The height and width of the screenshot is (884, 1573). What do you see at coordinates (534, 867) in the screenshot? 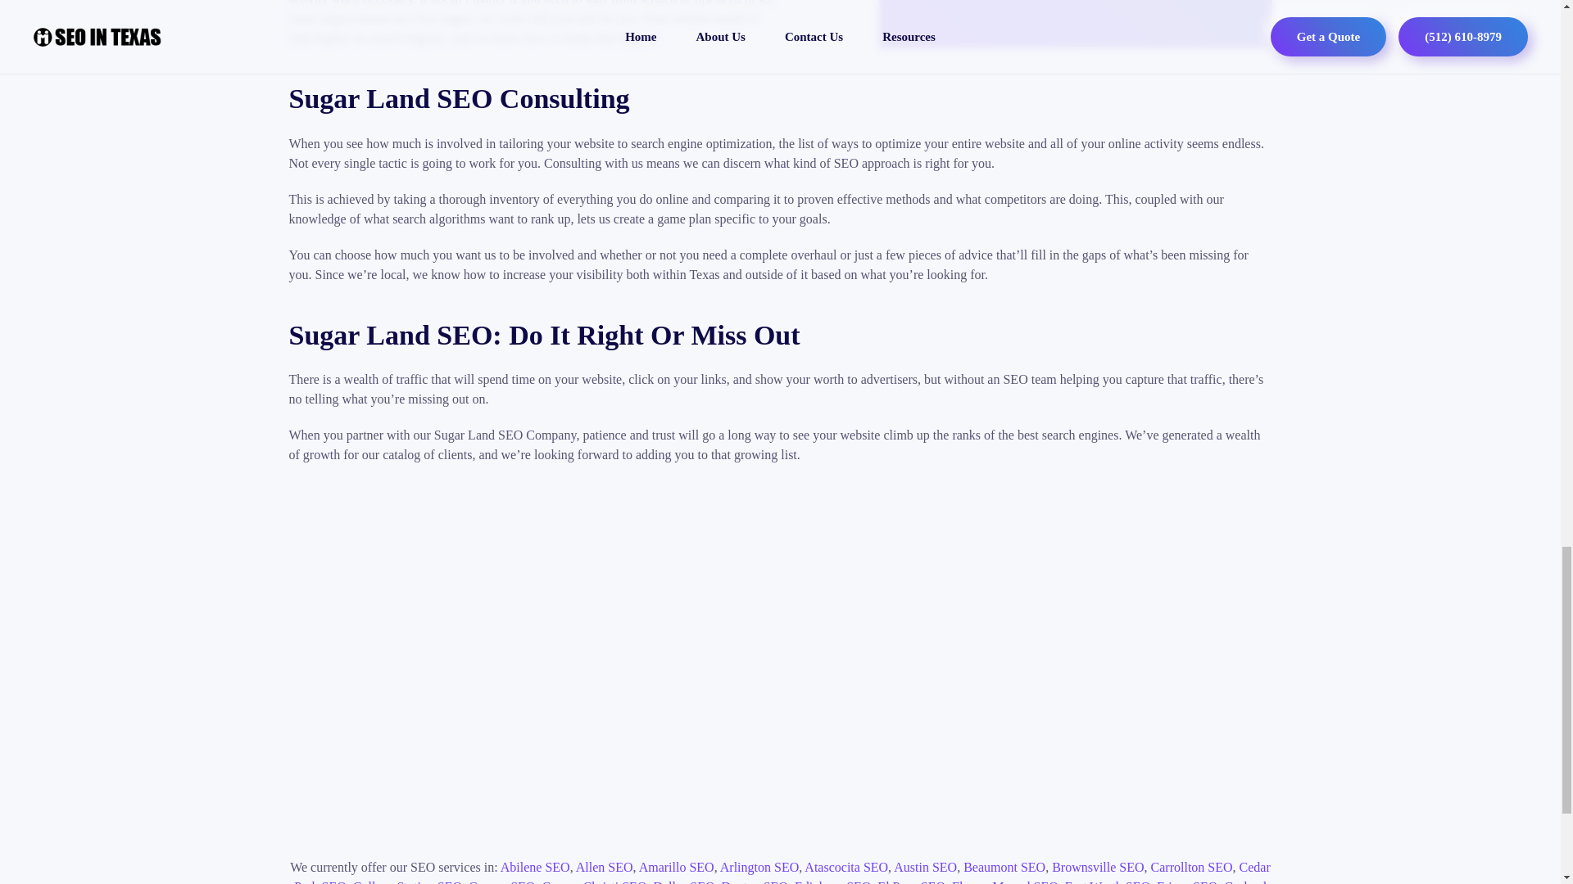
I see `Abilene SEO` at bounding box center [534, 867].